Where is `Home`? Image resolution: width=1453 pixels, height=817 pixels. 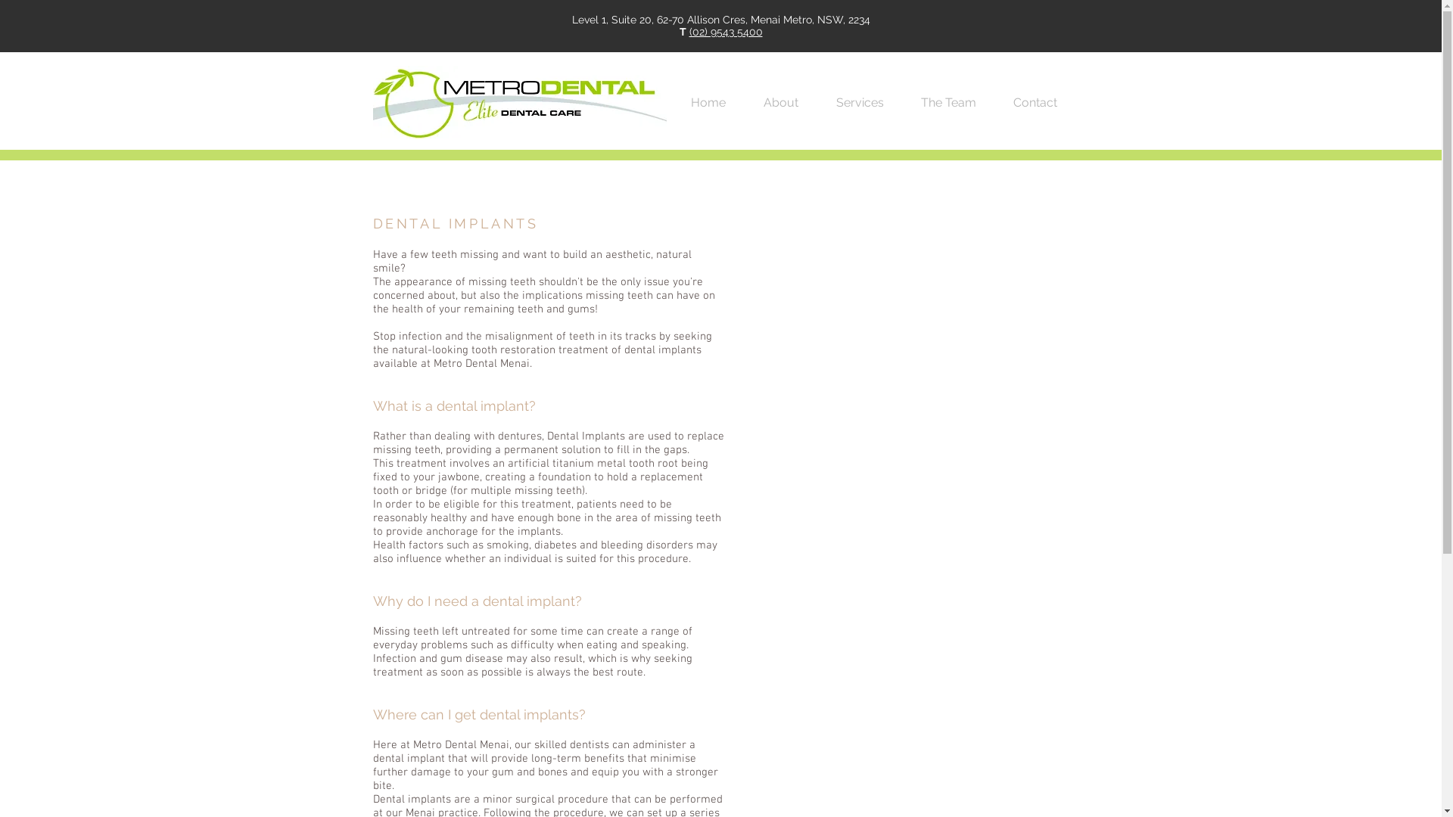 Home is located at coordinates (719, 103).